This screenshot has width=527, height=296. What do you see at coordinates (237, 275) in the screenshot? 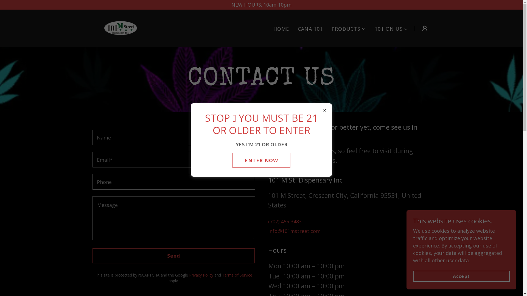
I see `Terms of Service` at bounding box center [237, 275].